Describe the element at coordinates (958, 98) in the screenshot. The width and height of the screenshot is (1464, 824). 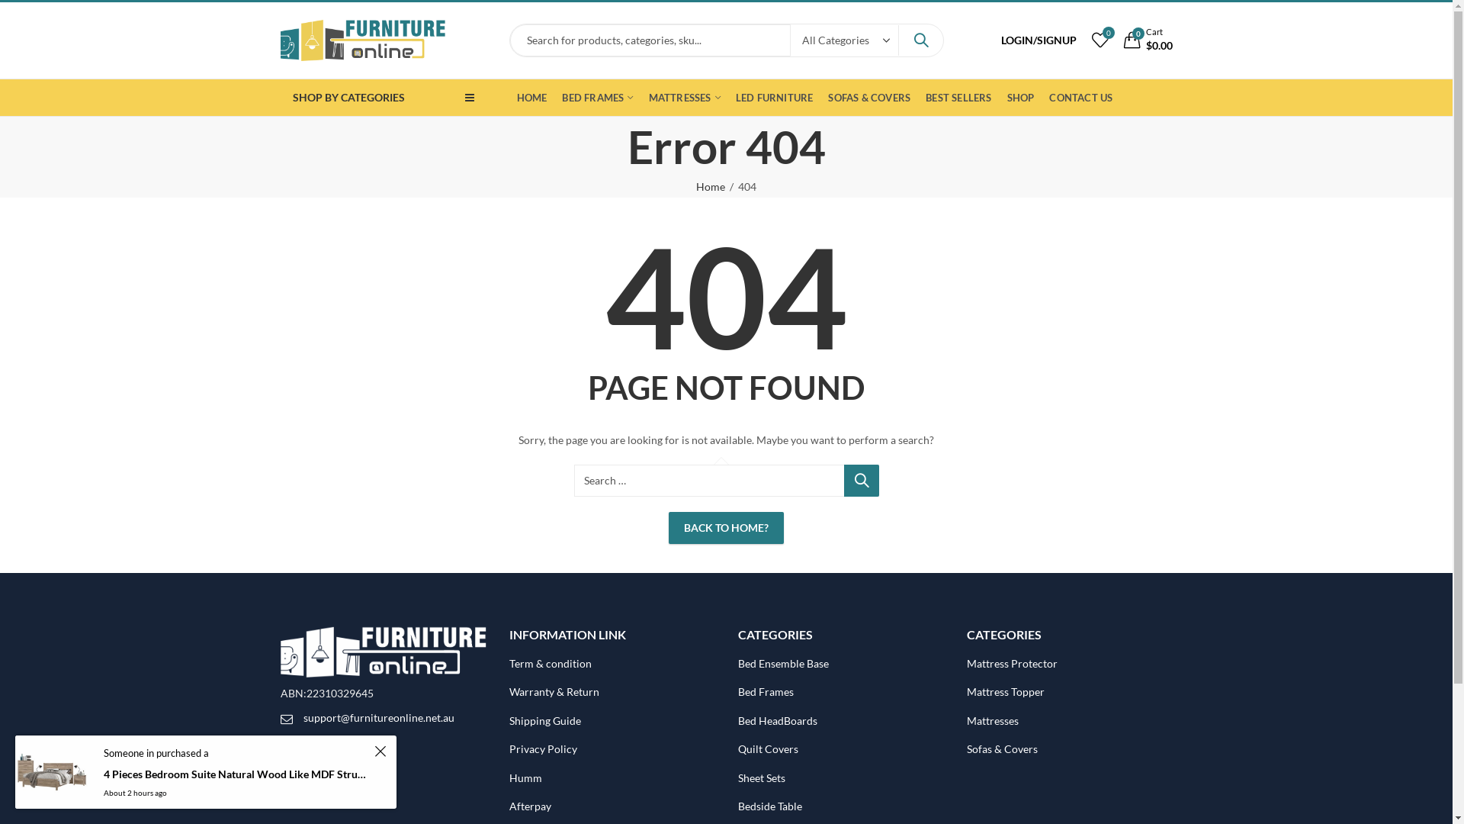
I see `BEST SELLERS` at that location.